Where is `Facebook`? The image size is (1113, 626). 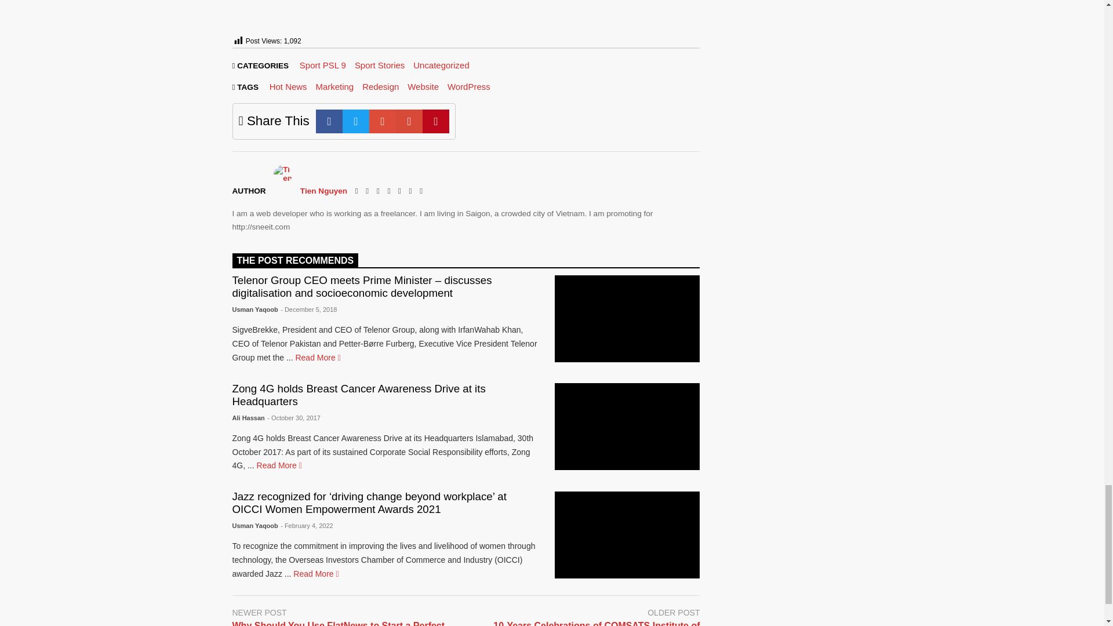 Facebook is located at coordinates (329, 122).